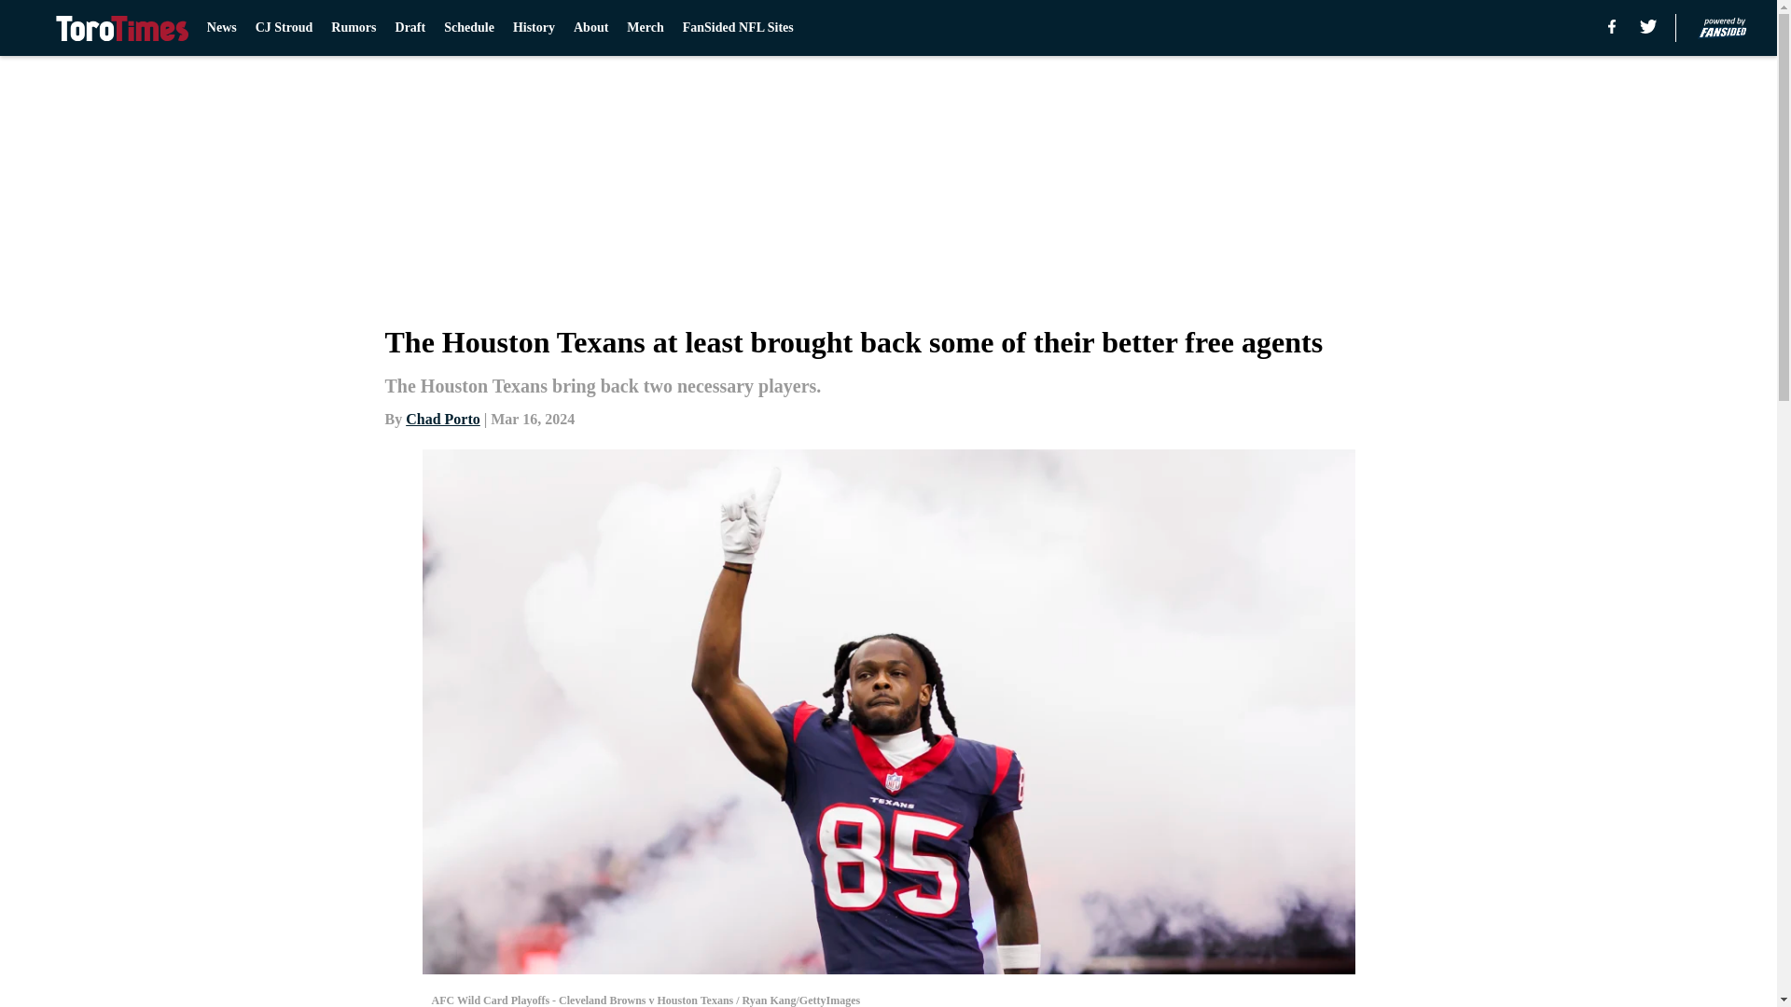 The width and height of the screenshot is (1791, 1007). Describe the element at coordinates (645, 28) in the screenshot. I see `Merch` at that location.